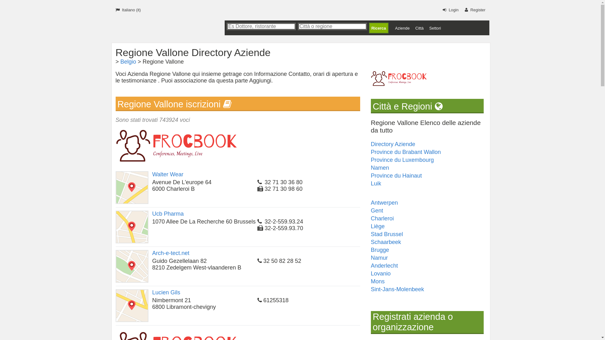 Image resolution: width=605 pixels, height=340 pixels. I want to click on Charleroi, so click(383, 218).